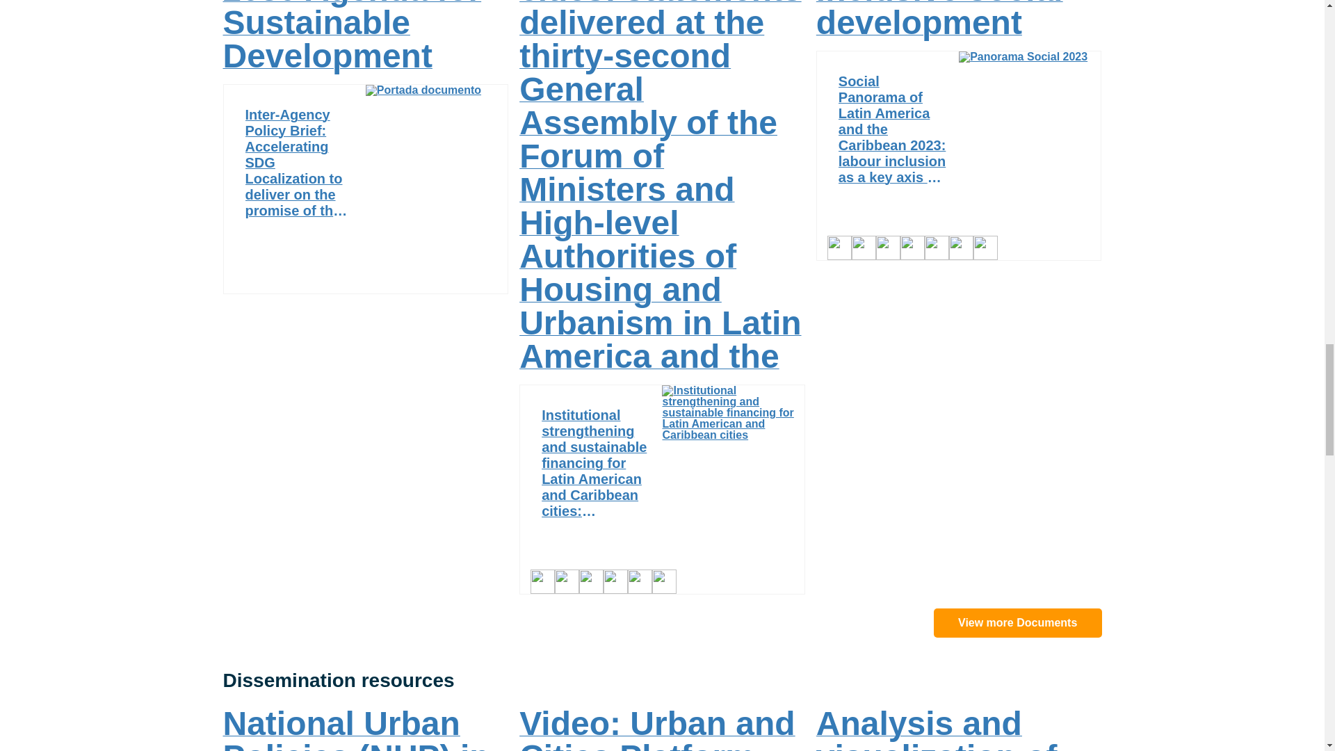  What do you see at coordinates (591, 581) in the screenshot?
I see `17. Cities and climate change and disaster risk management` at bounding box center [591, 581].